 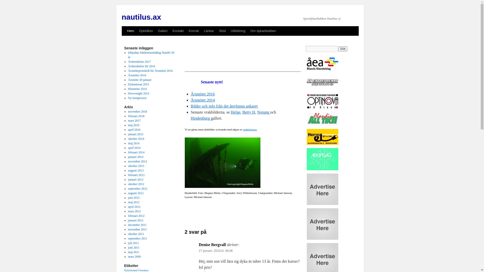 I want to click on Korrvik, so click(x=194, y=31).